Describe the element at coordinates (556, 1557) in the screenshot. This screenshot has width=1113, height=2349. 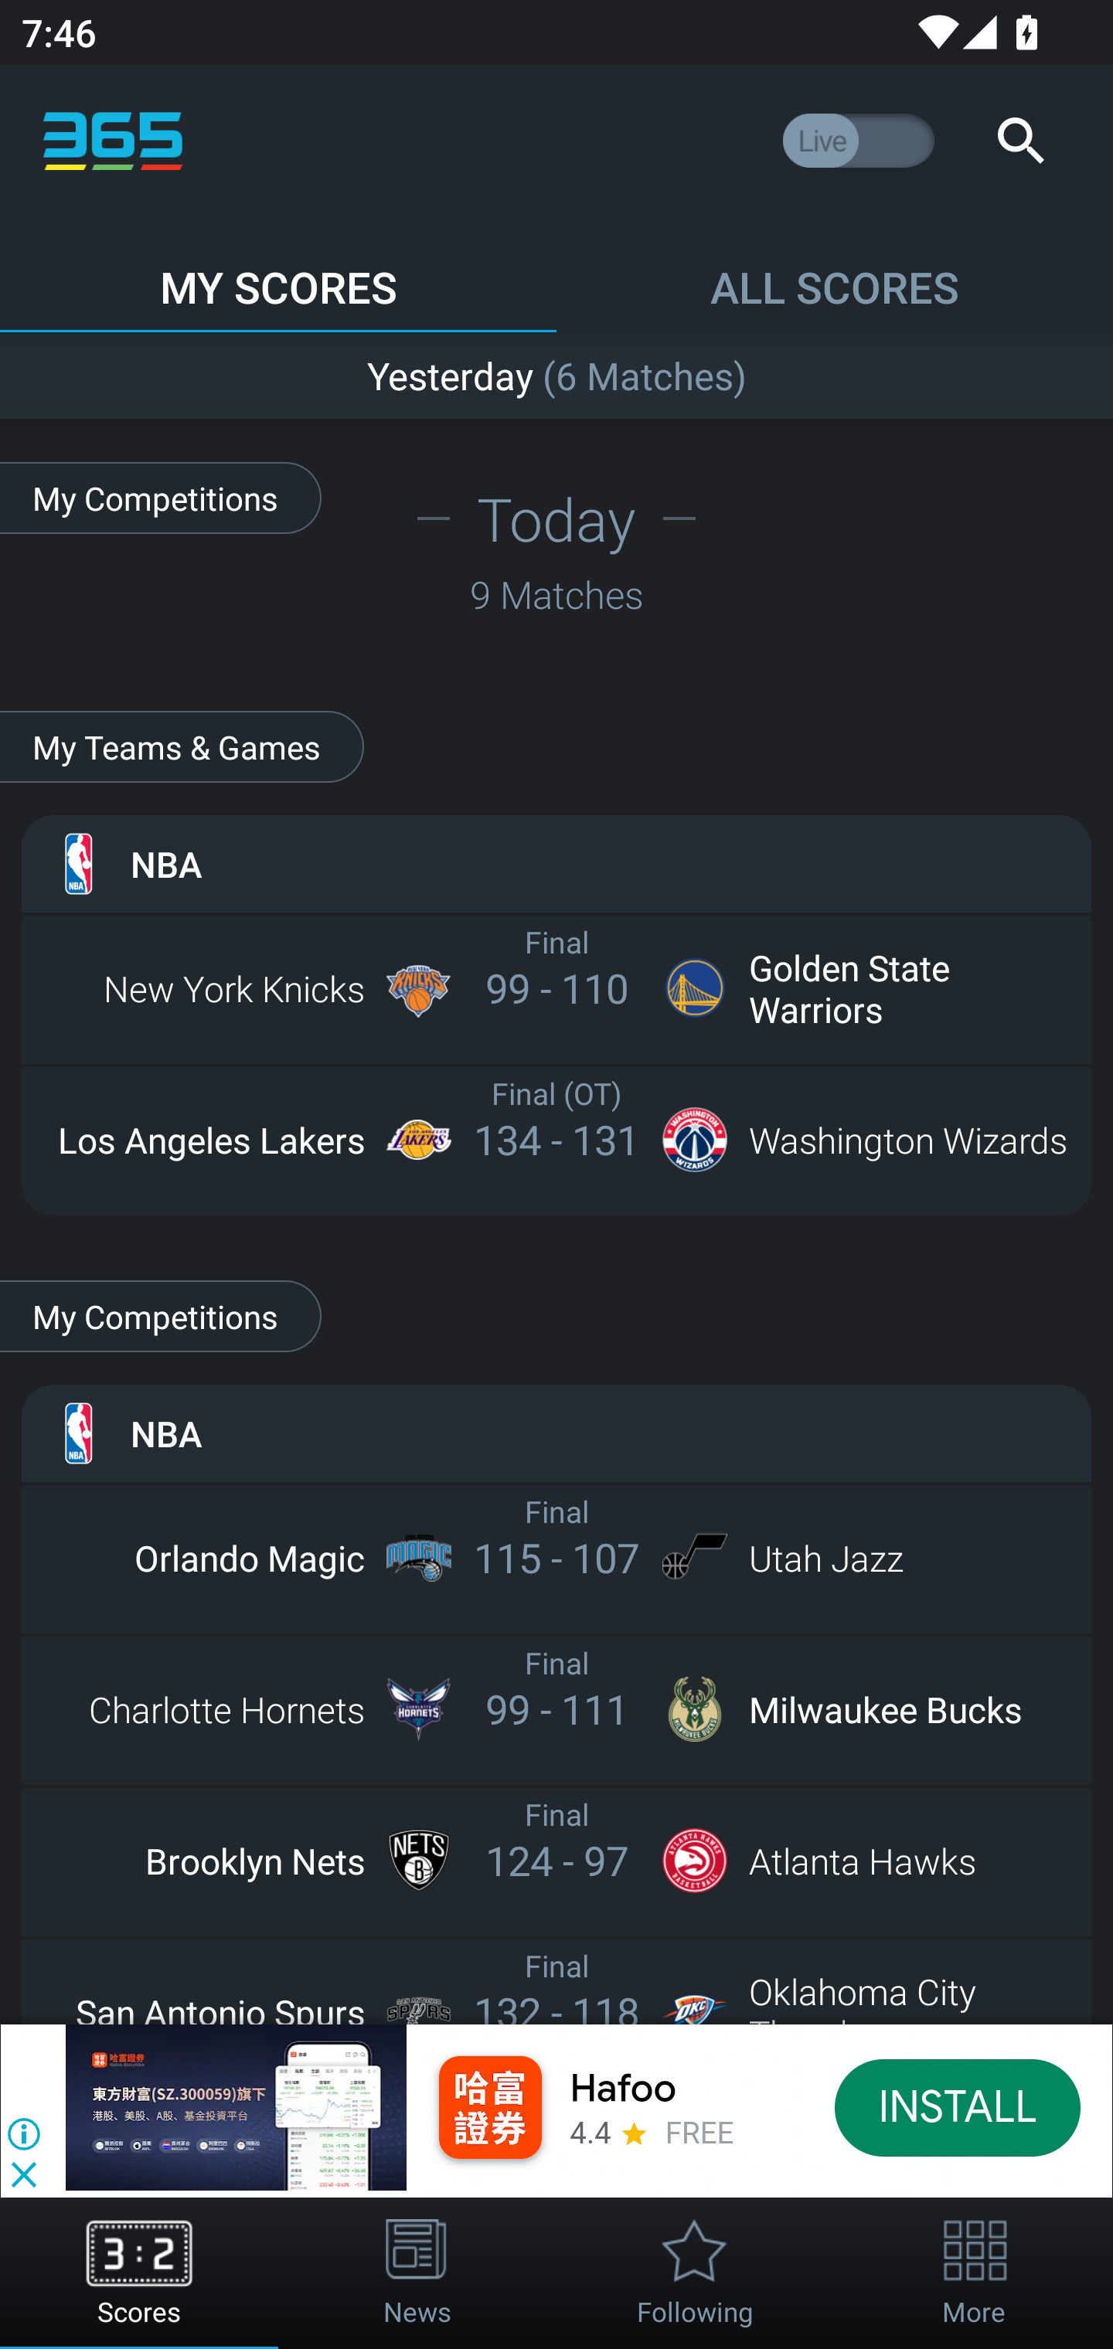
I see `Orlando Magic Final 115 - 107 Utah Jazz` at that location.